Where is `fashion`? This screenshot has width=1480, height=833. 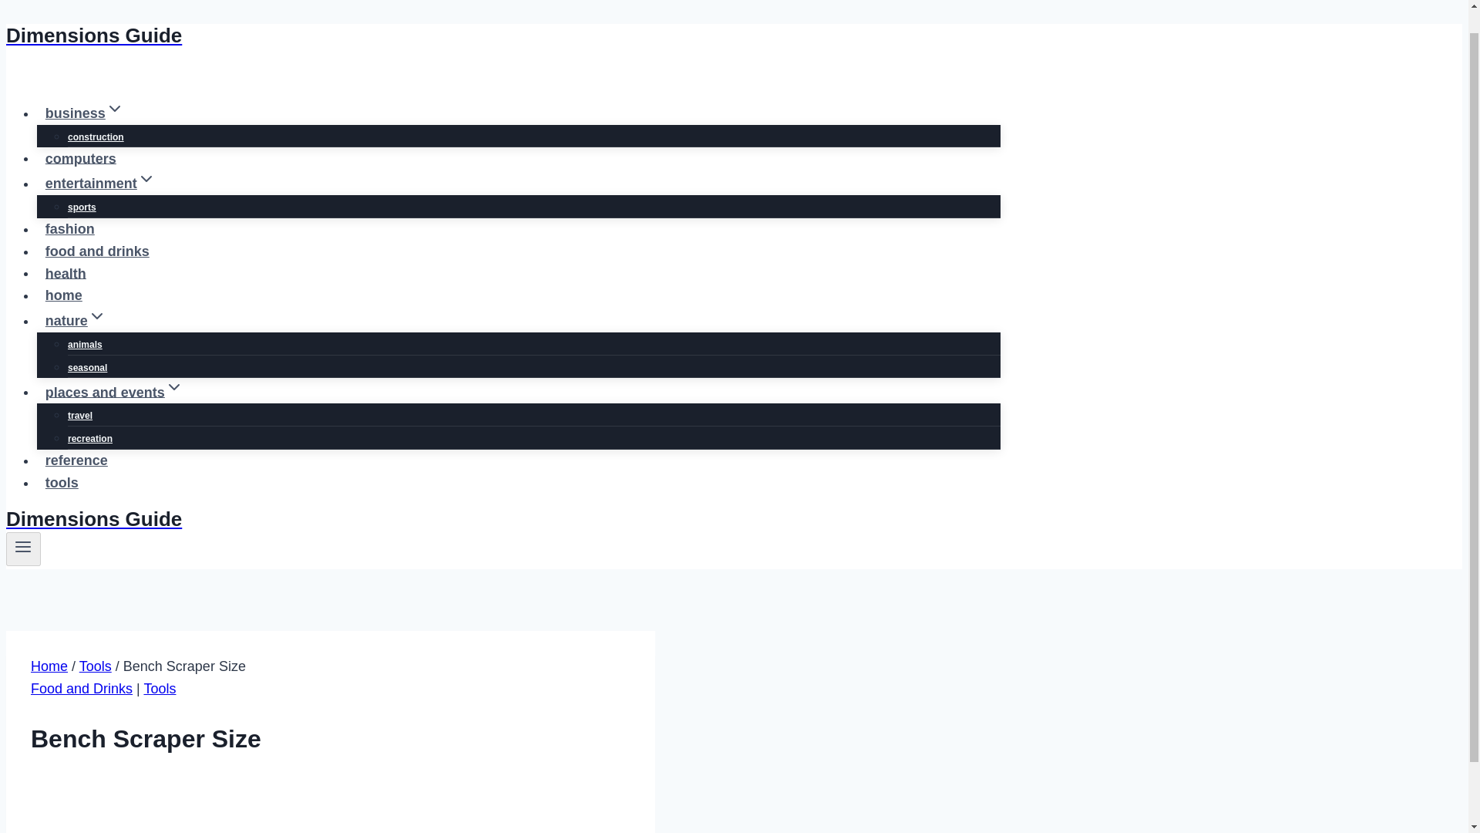 fashion is located at coordinates (70, 228).